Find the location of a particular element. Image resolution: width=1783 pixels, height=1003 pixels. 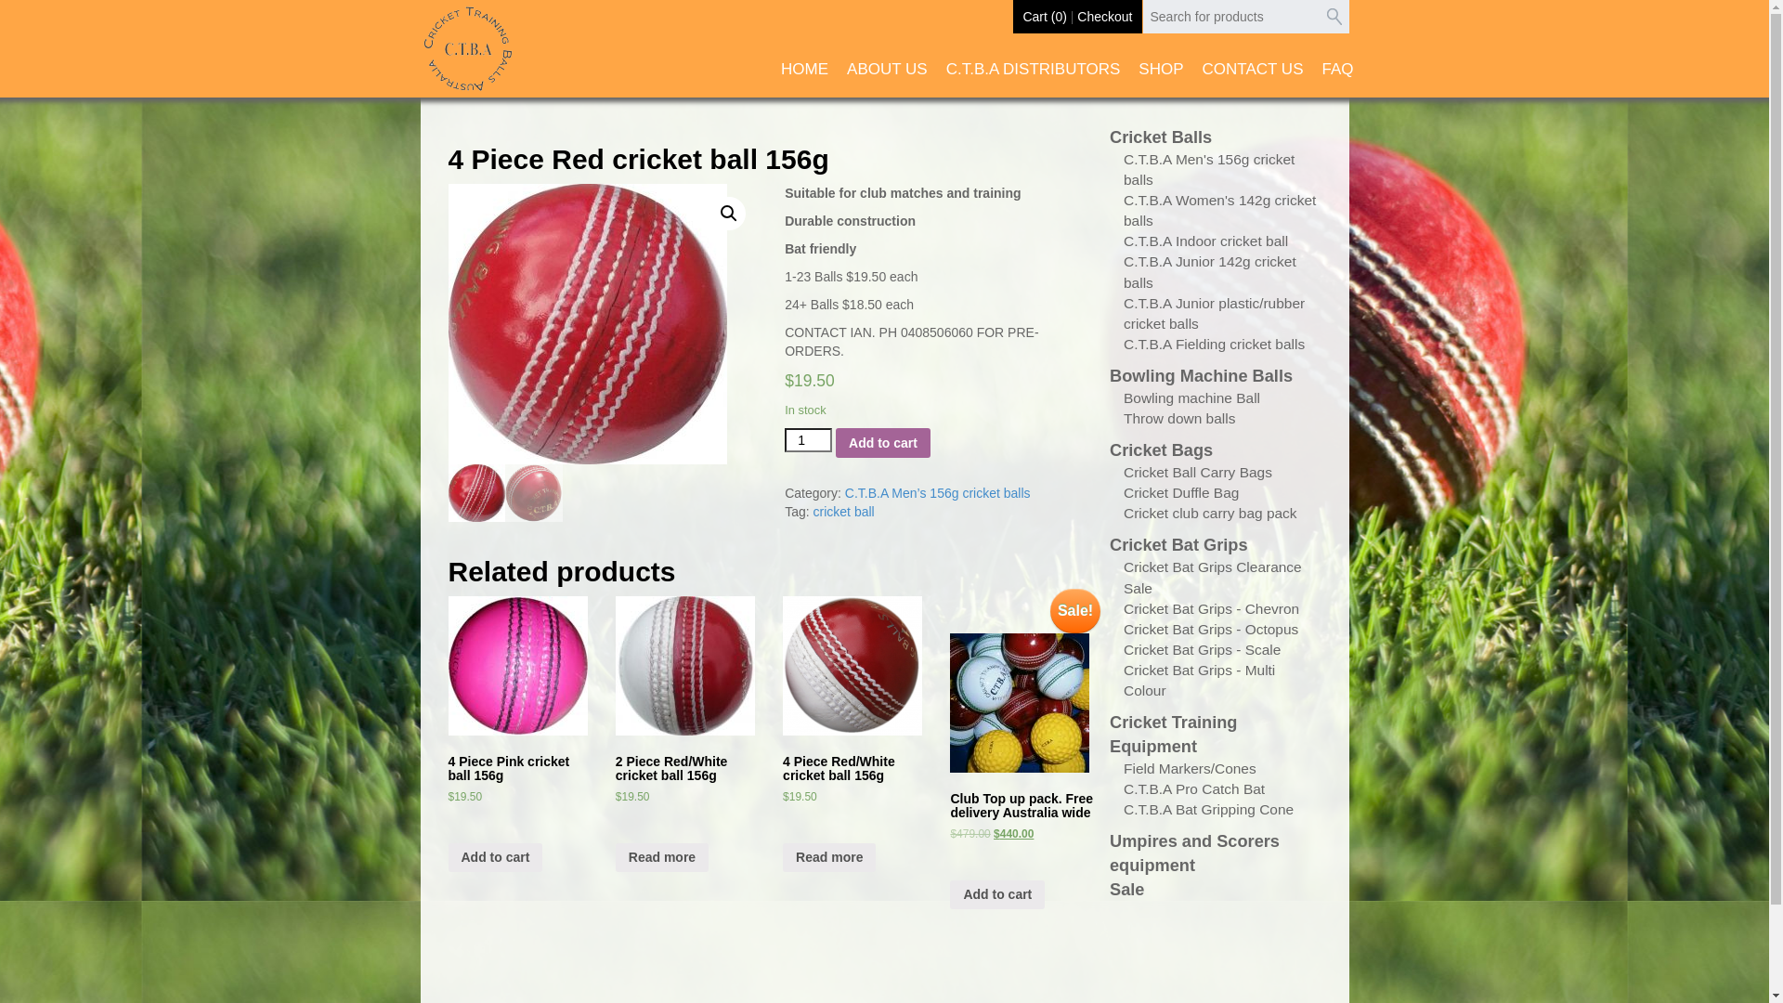

Cricket Bat Grips - Multi Colour is located at coordinates (1200, 680).